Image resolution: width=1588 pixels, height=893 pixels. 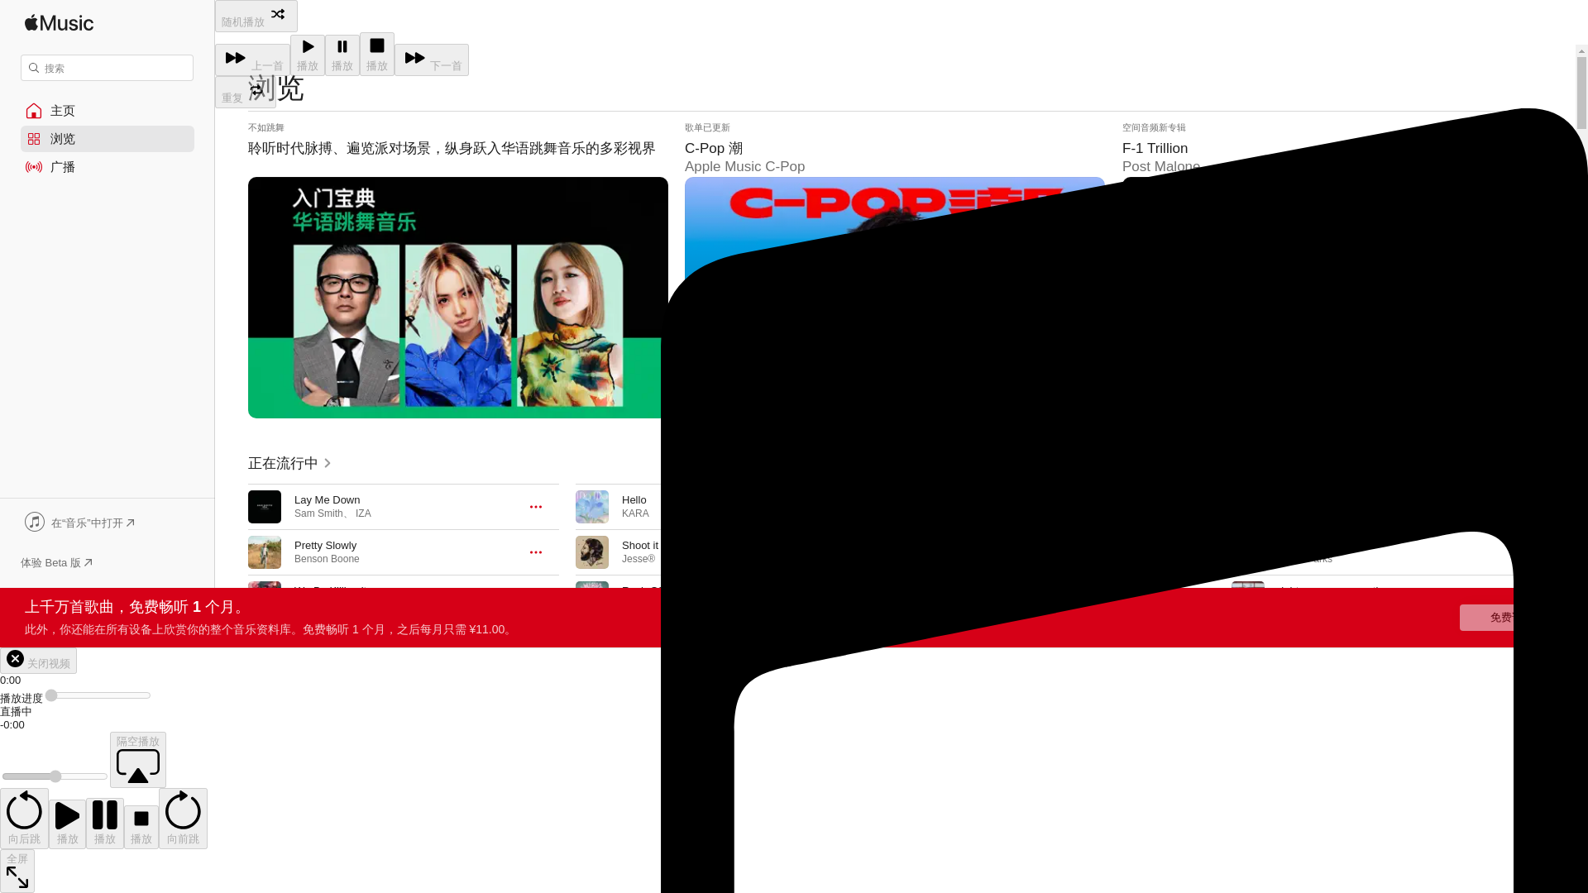 I want to click on CHAII, so click(x=307, y=604).